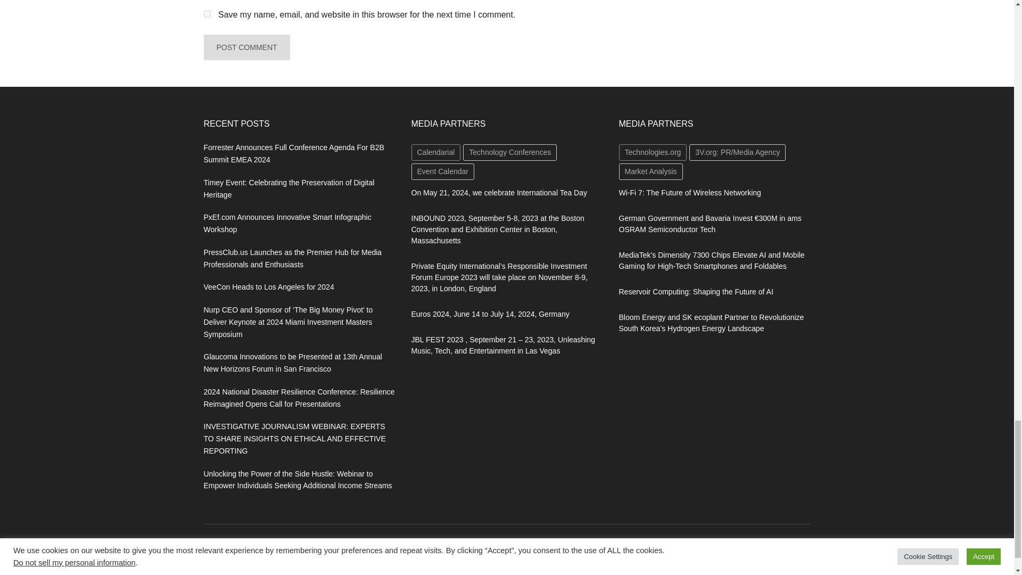  I want to click on VeeCon Heads to Los Angeles for 2024, so click(268, 286).